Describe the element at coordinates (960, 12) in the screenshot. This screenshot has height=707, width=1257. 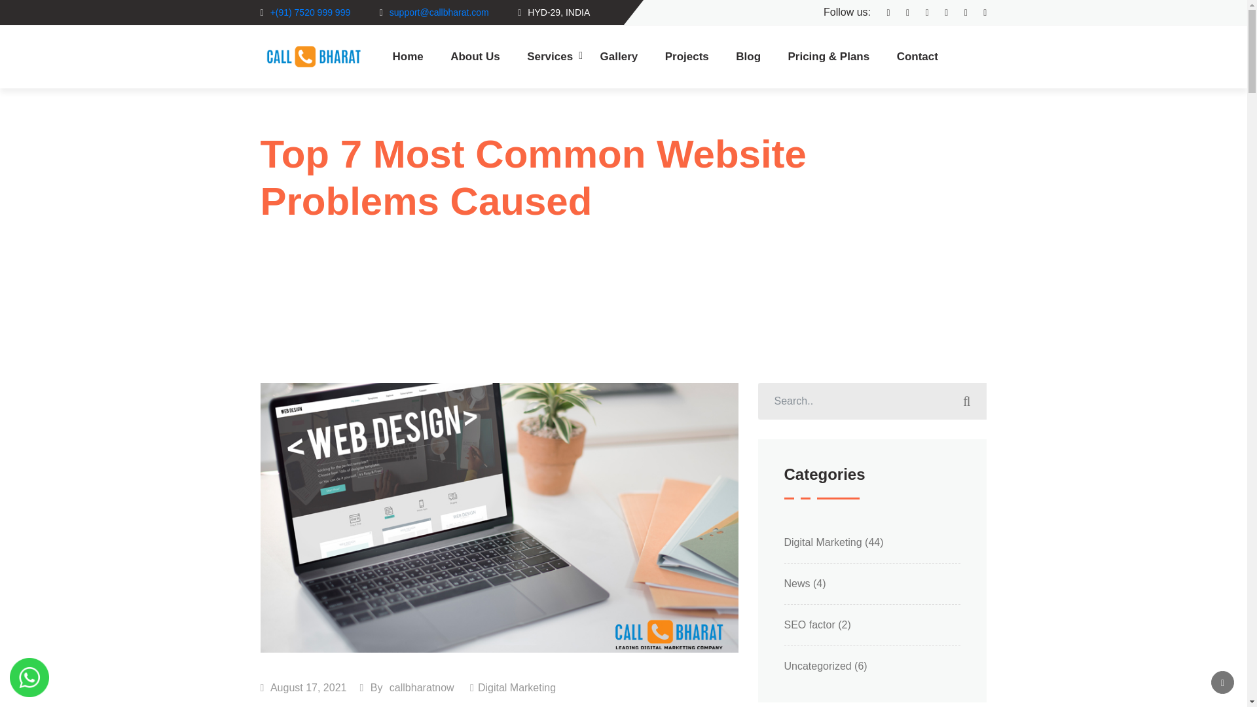
I see `Youtube` at that location.